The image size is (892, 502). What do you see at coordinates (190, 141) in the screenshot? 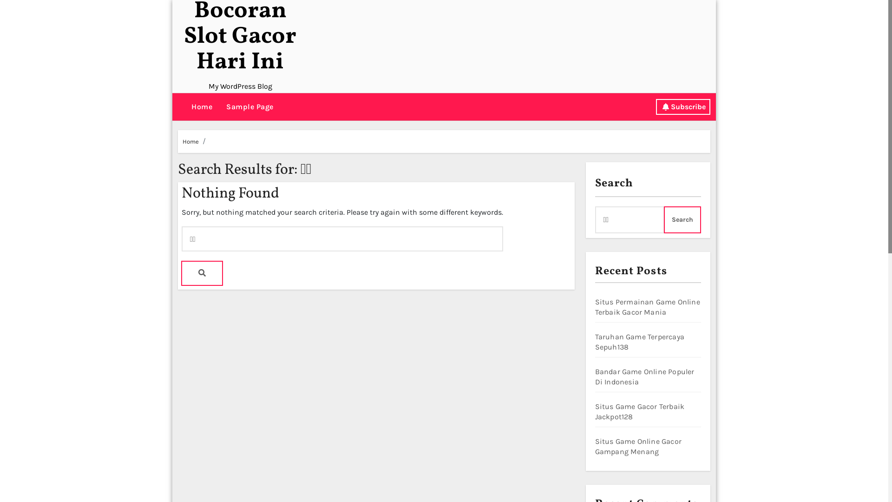
I see `Home` at bounding box center [190, 141].